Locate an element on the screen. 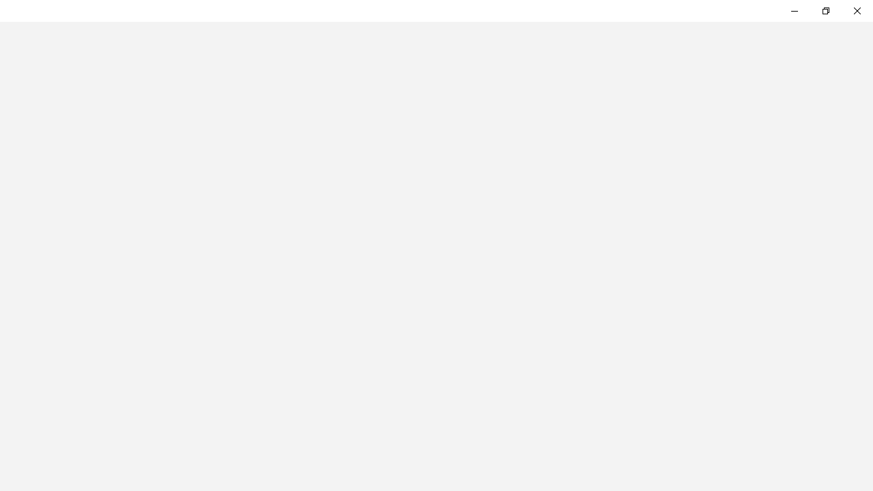 This screenshot has width=873, height=491. Minimize Feedback Hub is located at coordinates (794, 11).